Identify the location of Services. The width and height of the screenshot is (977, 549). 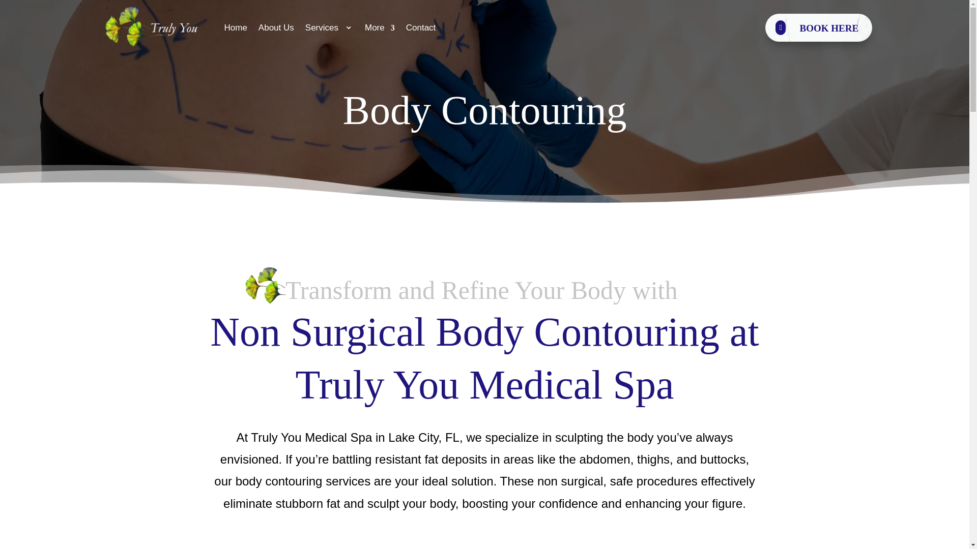
(329, 27).